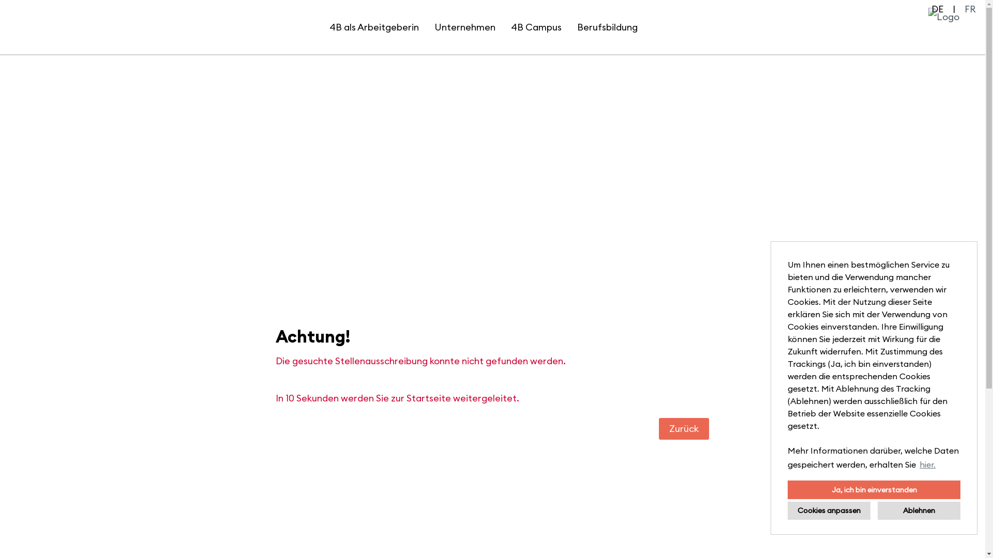  I want to click on Ja, ich bin einverstanden, so click(874, 490).